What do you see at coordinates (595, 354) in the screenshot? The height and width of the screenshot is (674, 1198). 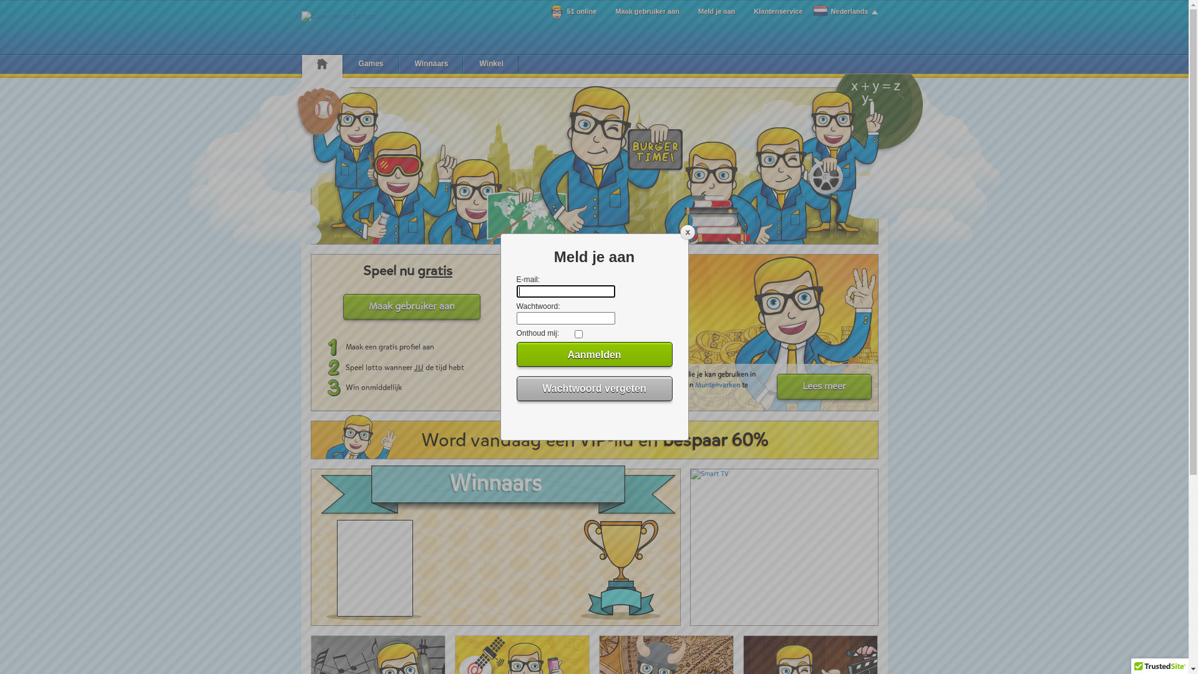 I see `Aanmelden` at bounding box center [595, 354].